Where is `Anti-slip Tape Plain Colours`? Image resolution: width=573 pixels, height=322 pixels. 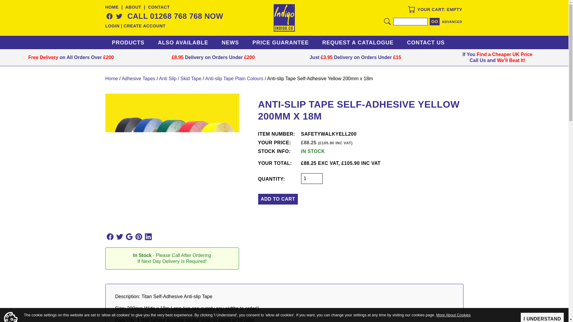
Anti-slip Tape Plain Colours is located at coordinates (234, 78).